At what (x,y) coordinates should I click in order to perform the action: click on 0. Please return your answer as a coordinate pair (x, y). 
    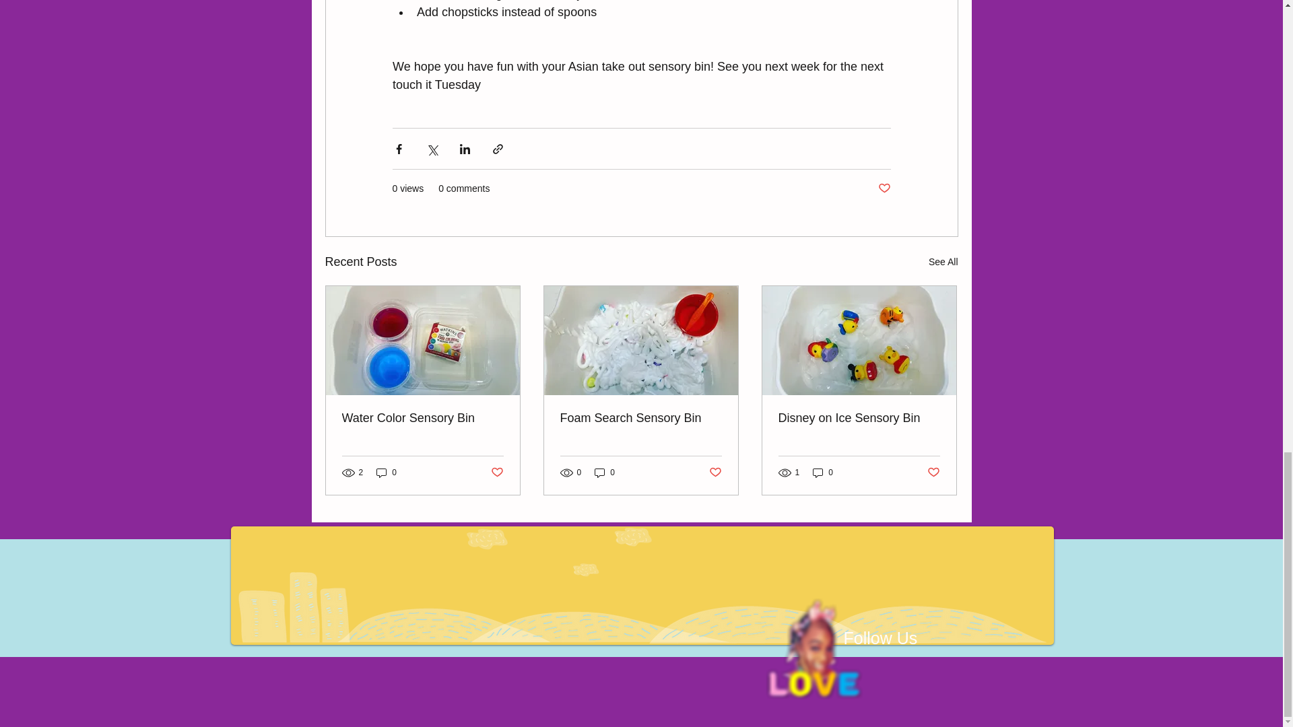
    Looking at the image, I should click on (605, 473).